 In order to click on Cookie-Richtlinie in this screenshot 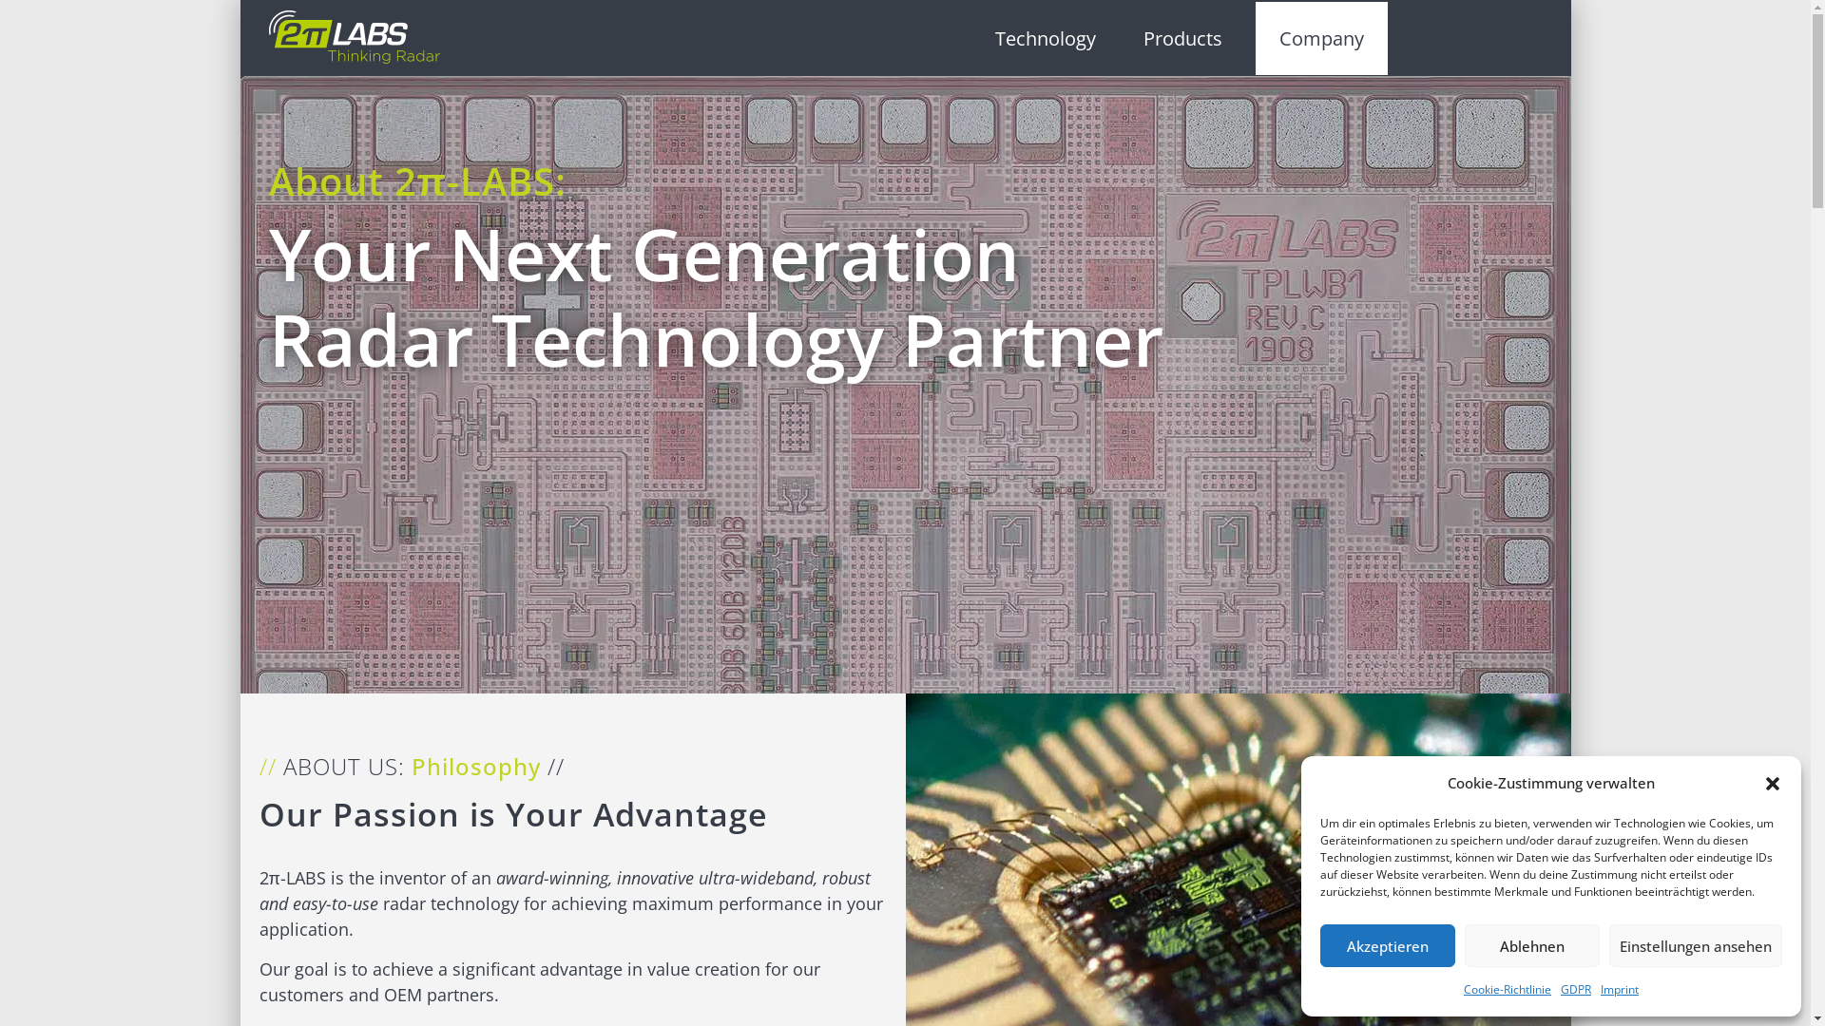, I will do `click(1508, 990)`.